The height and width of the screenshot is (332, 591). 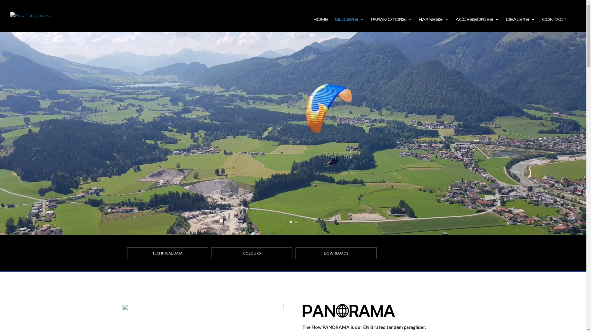 I want to click on 1, so click(x=291, y=222).